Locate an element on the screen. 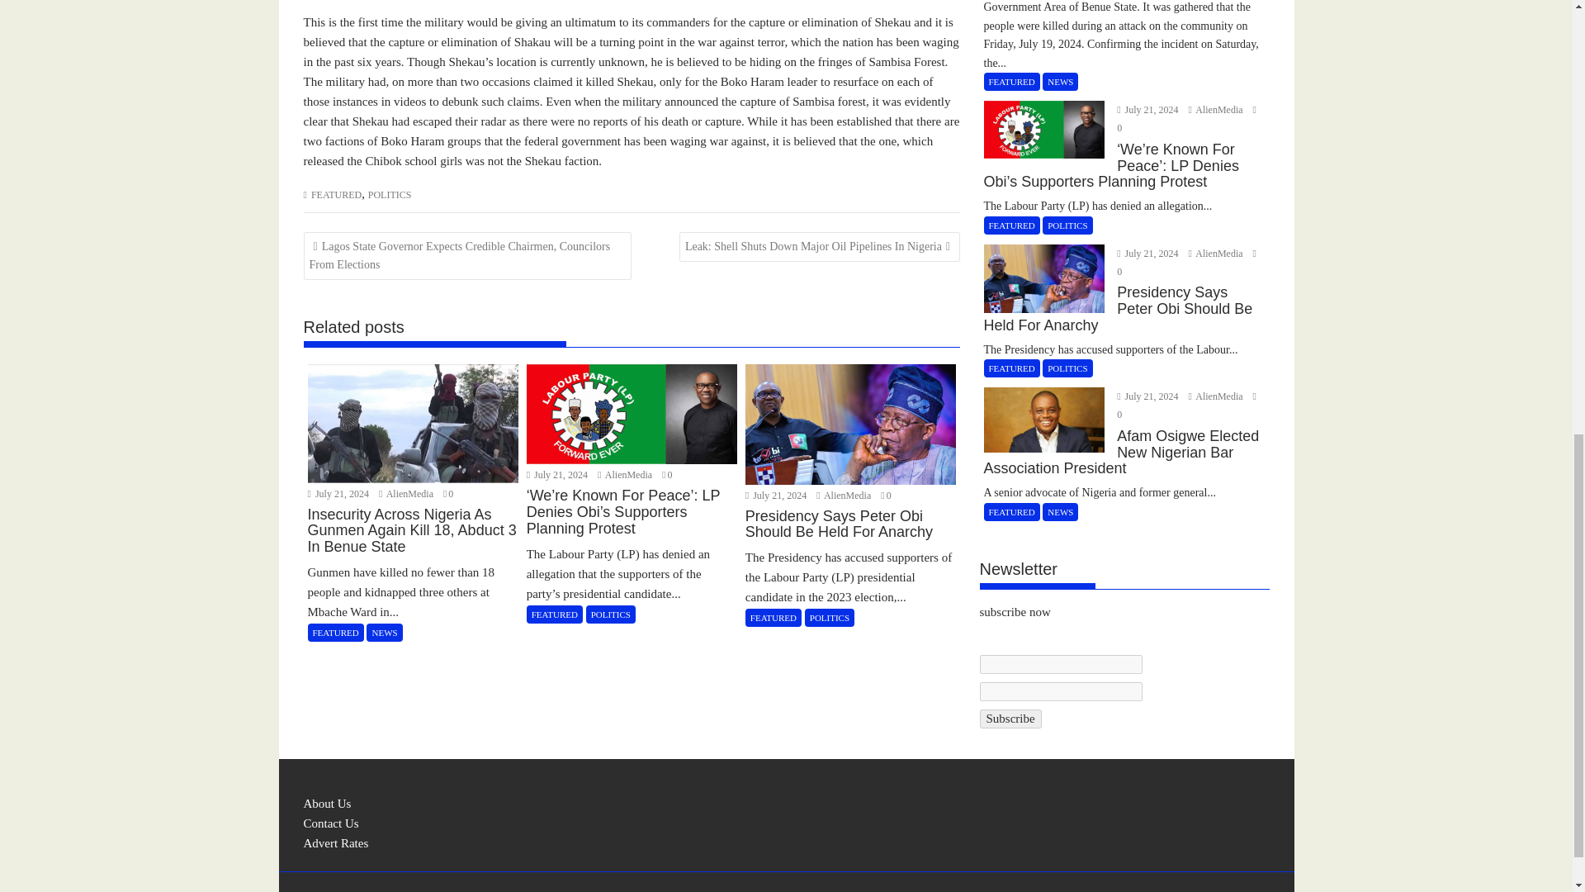 This screenshot has height=892, width=1585. Subscribe is located at coordinates (1010, 719).